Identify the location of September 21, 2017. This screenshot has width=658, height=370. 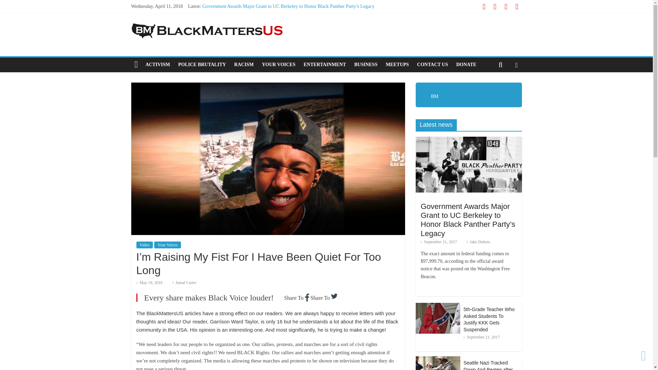
(441, 242).